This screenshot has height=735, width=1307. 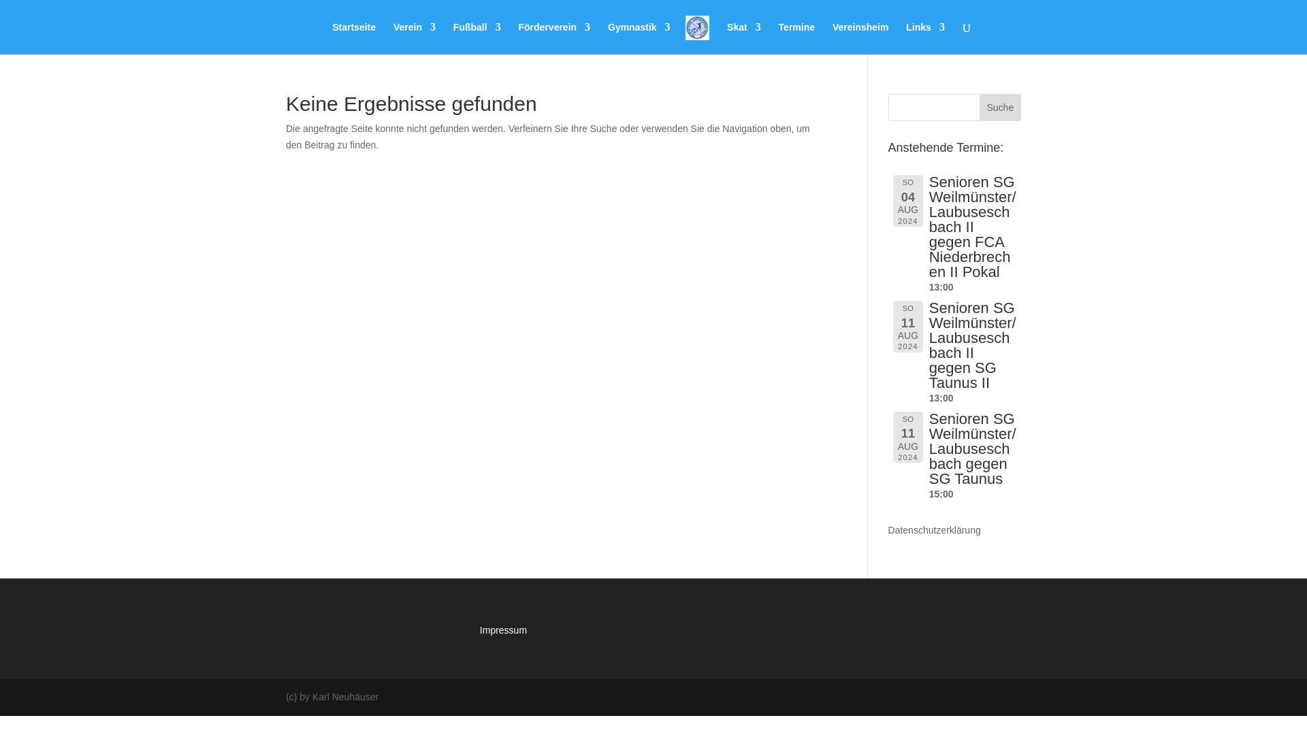 What do you see at coordinates (999, 108) in the screenshot?
I see `Suche` at bounding box center [999, 108].